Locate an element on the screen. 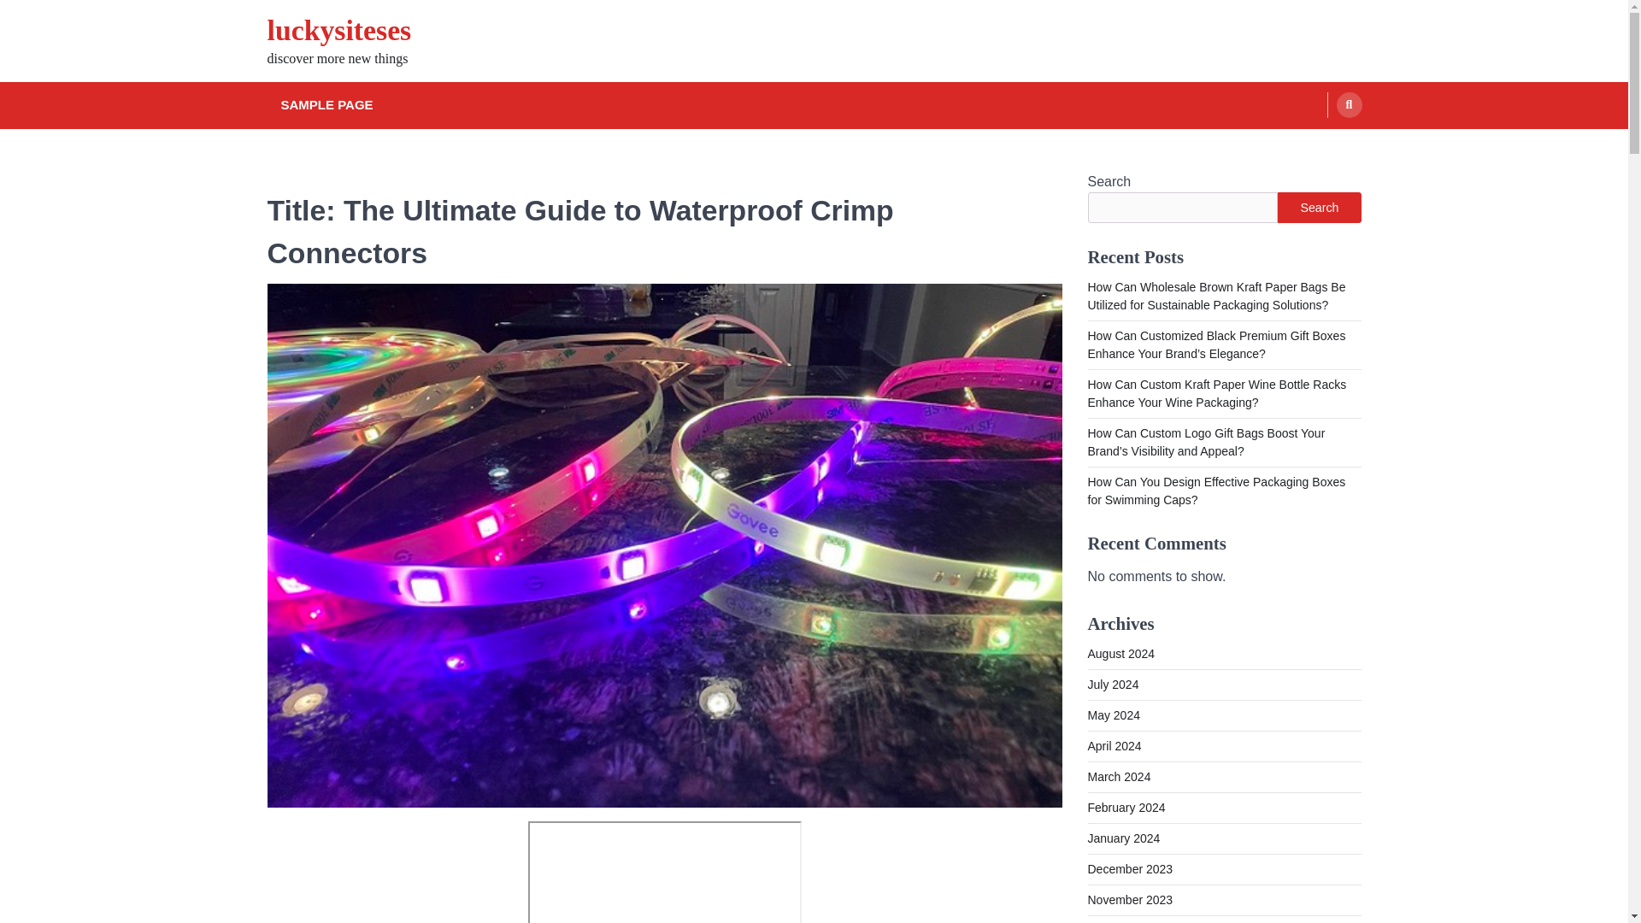 The height and width of the screenshot is (923, 1641). Search is located at coordinates (1319, 207).